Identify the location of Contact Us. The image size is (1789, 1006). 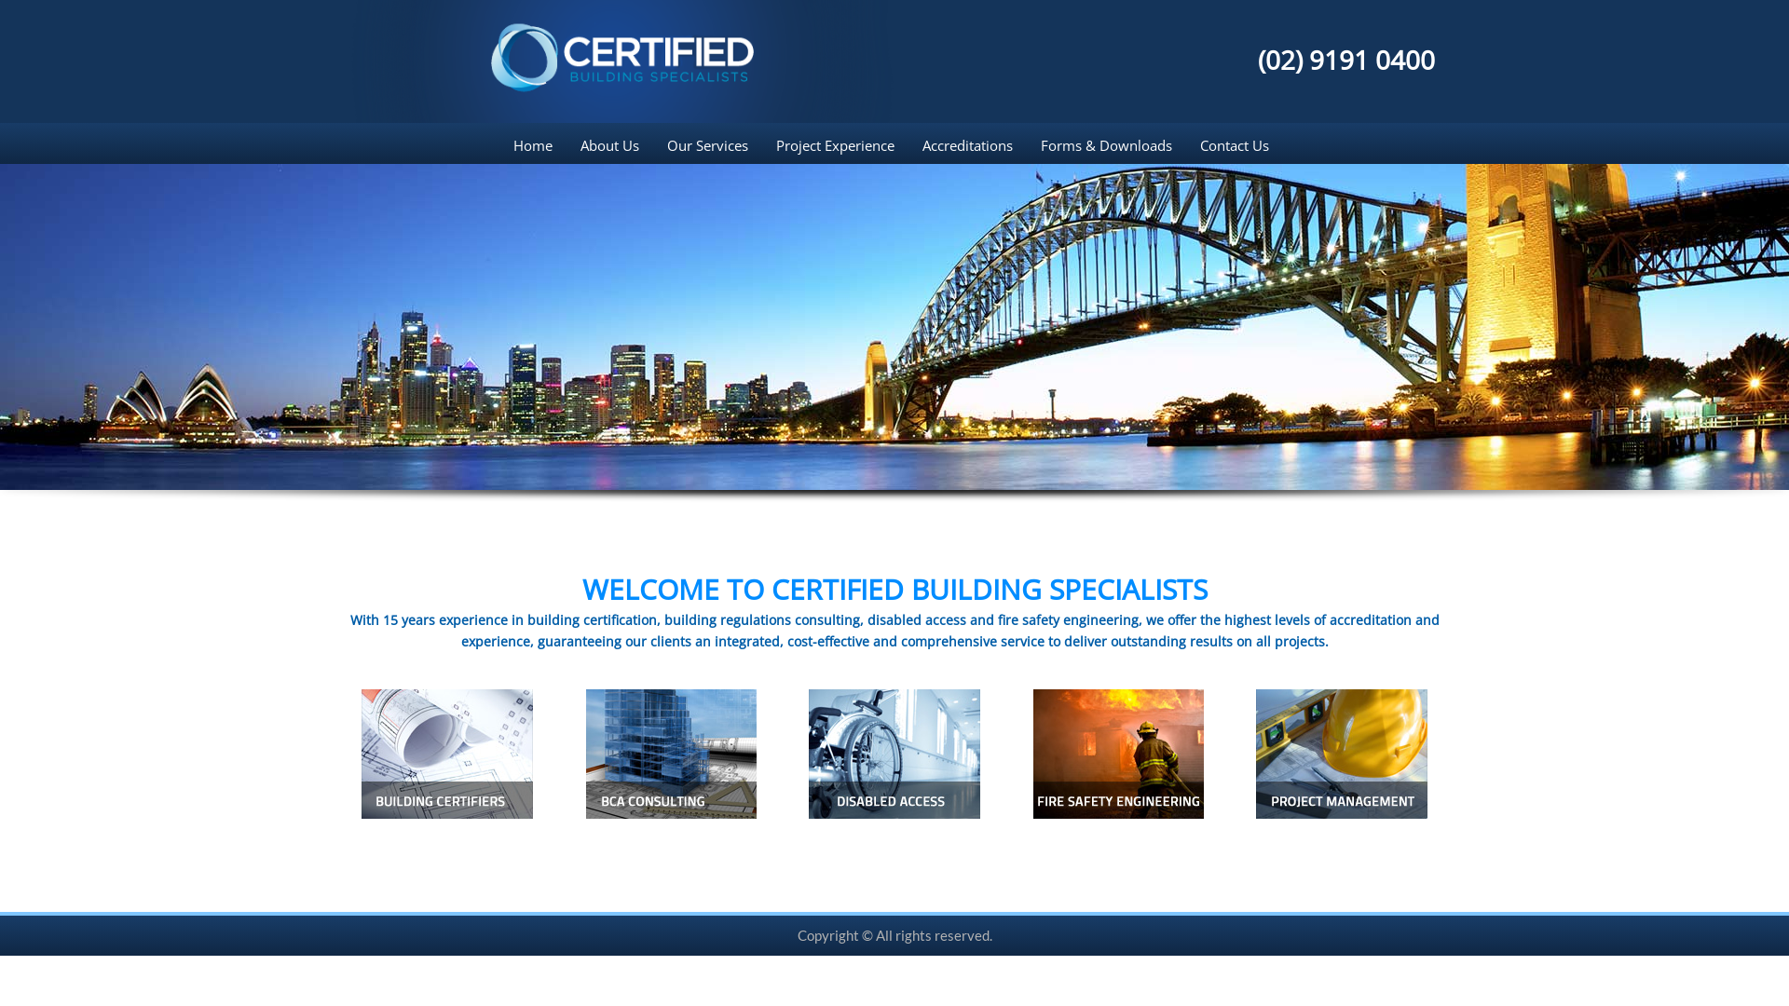
(1234, 145).